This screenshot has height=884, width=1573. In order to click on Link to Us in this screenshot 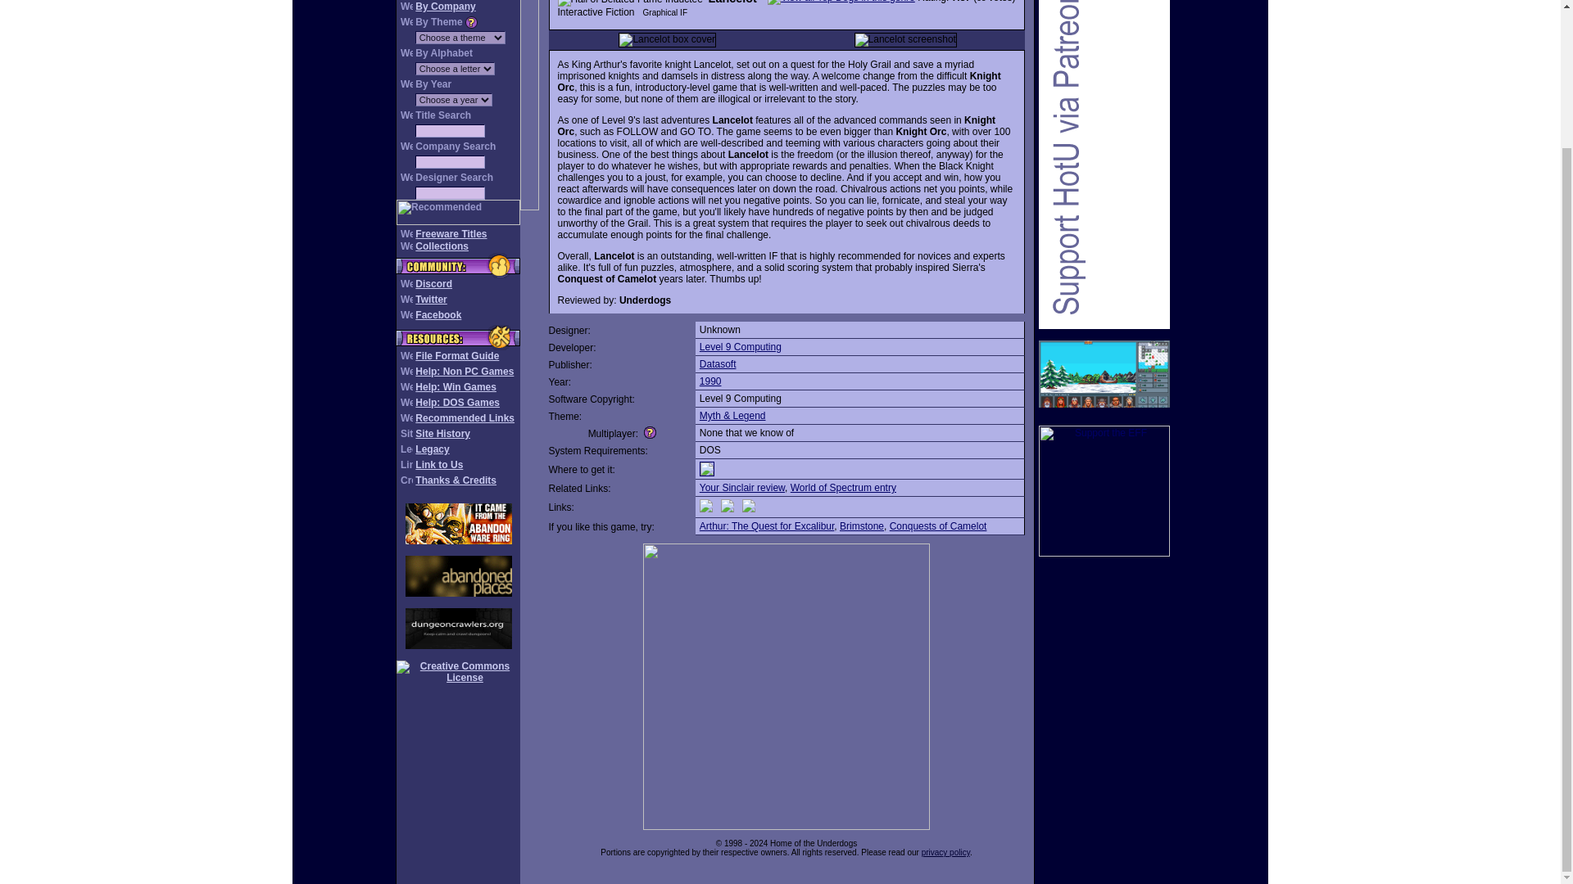, I will do `click(438, 464)`.